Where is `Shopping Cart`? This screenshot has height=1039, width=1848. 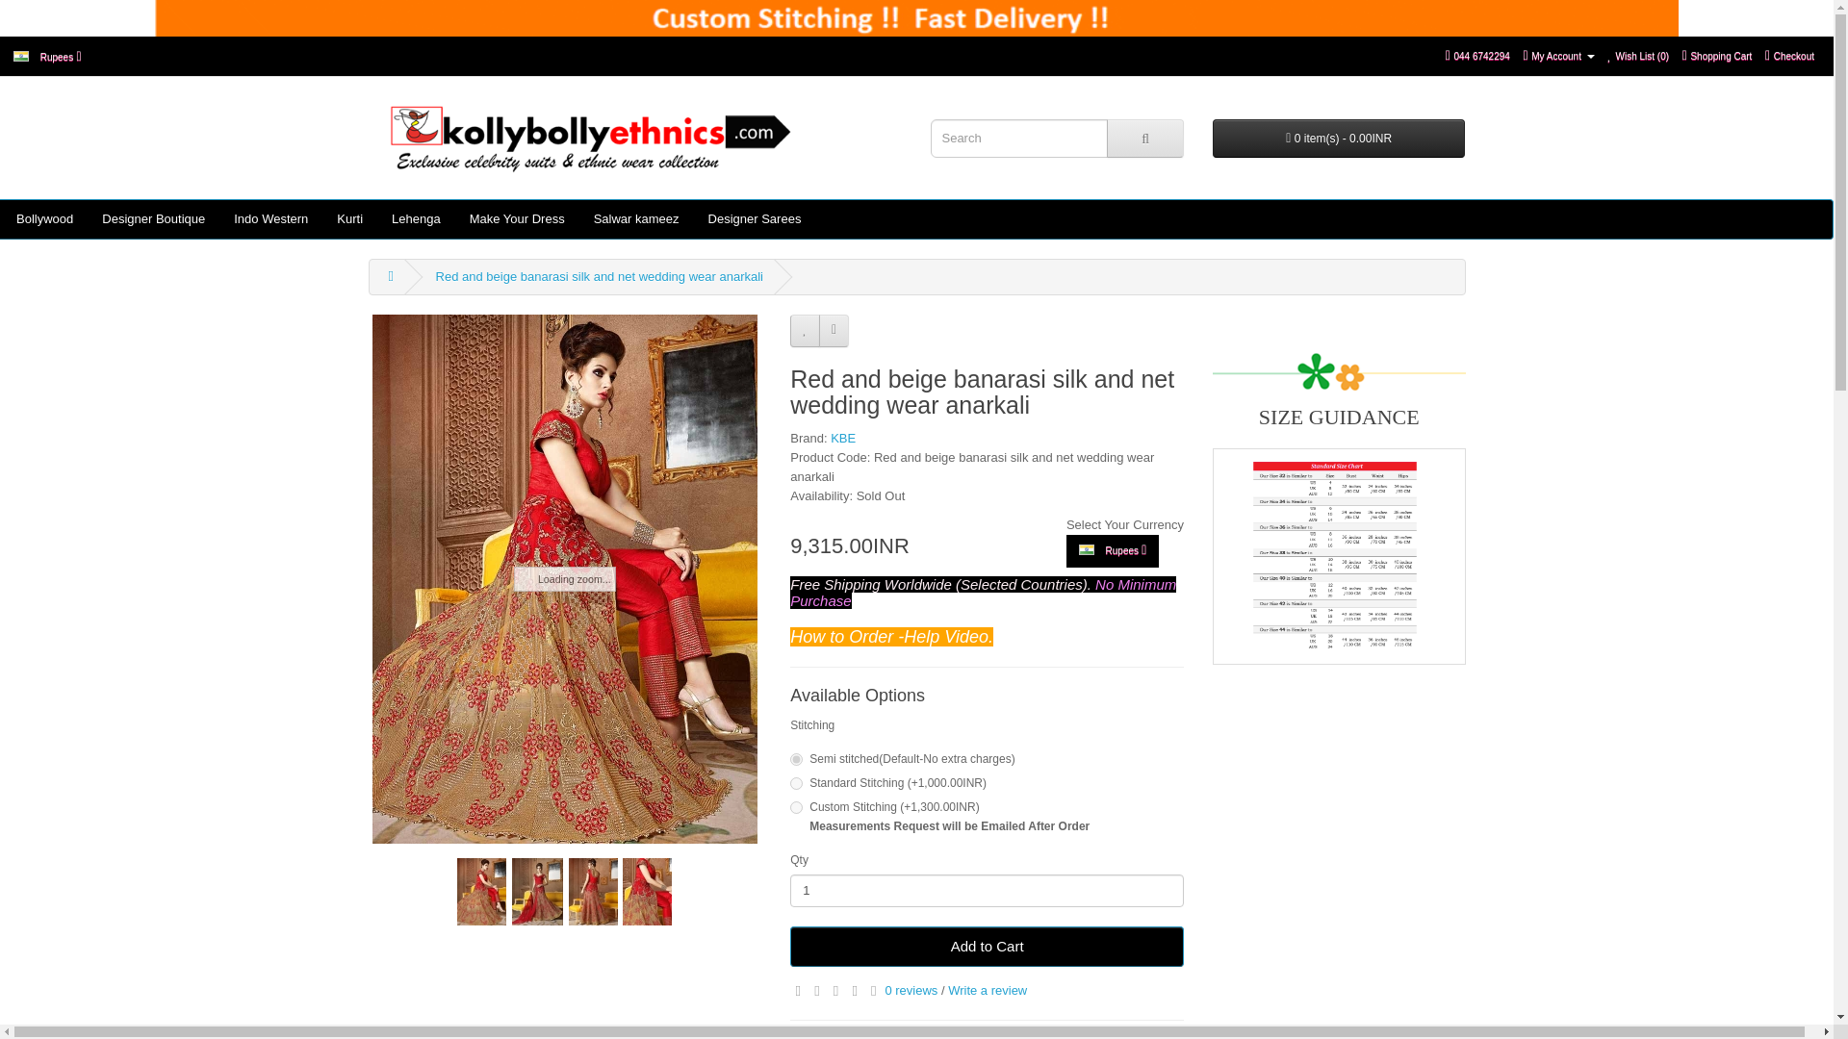
Shopping Cart is located at coordinates (1717, 54).